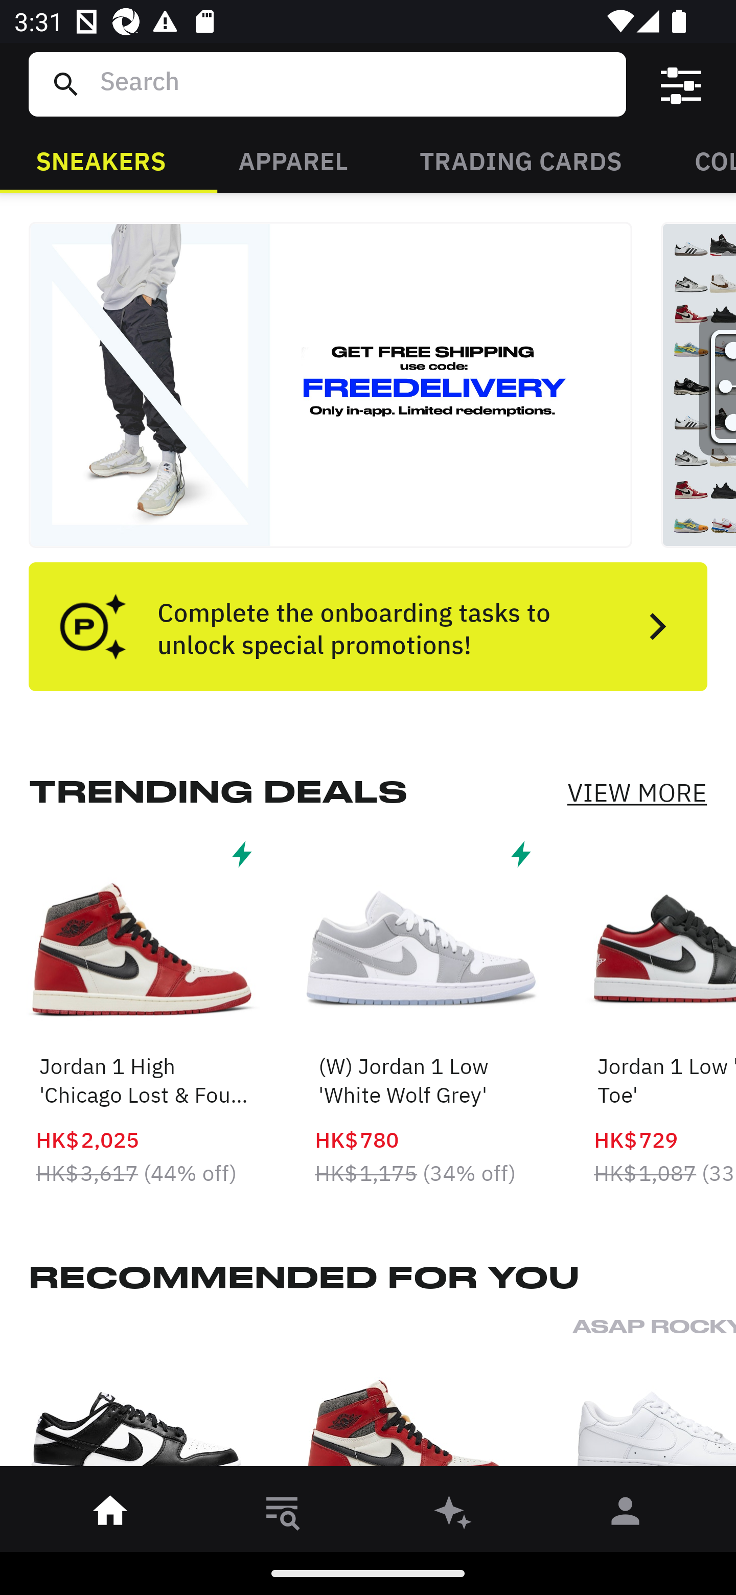 The image size is (736, 1595). Describe the element at coordinates (282, 1514) in the screenshot. I see `󱎸` at that location.